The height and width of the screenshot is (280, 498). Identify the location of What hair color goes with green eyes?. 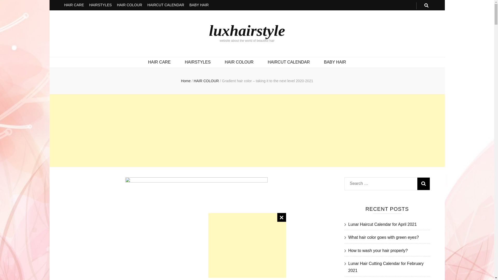
(383, 237).